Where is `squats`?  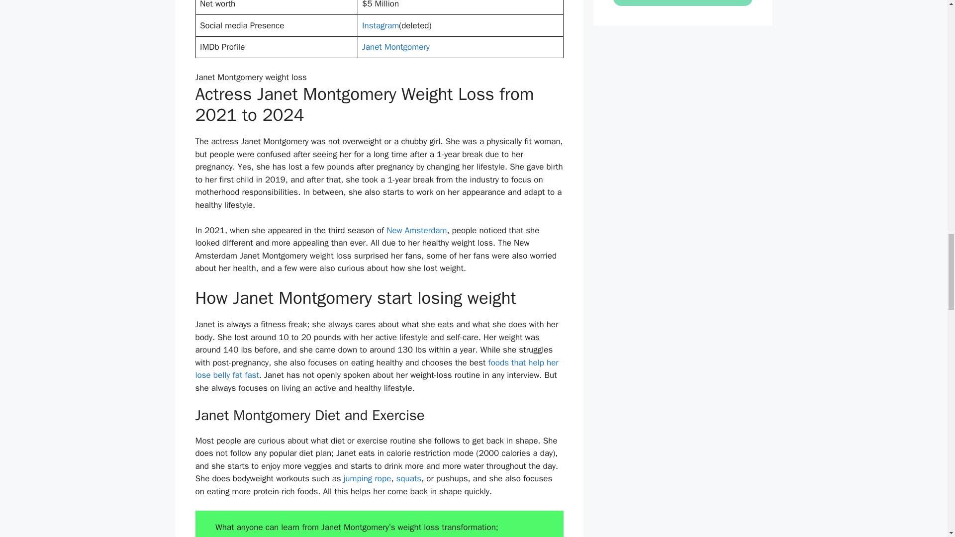 squats is located at coordinates (409, 478).